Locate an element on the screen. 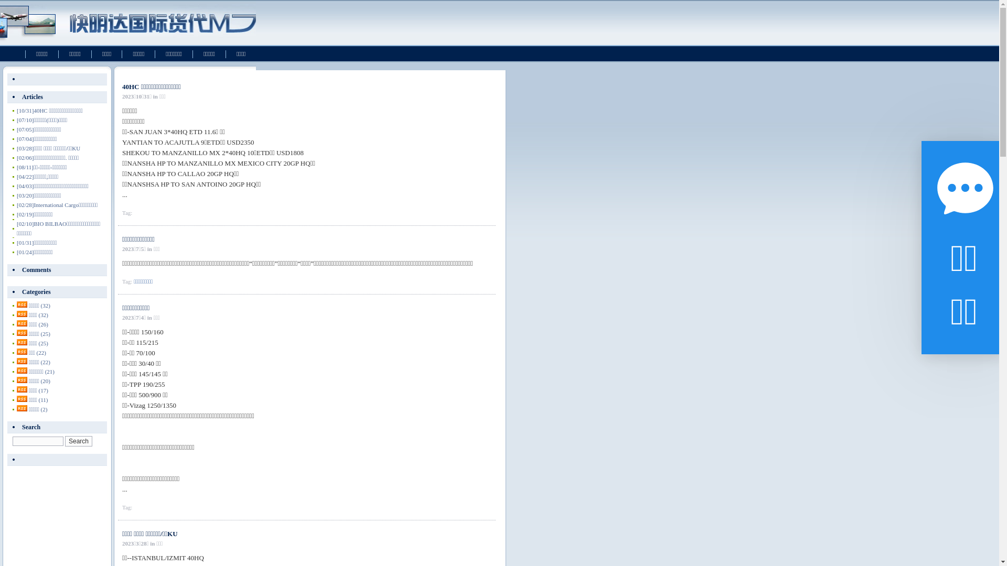 This screenshot has width=1007, height=566. rss is located at coordinates (22, 314).